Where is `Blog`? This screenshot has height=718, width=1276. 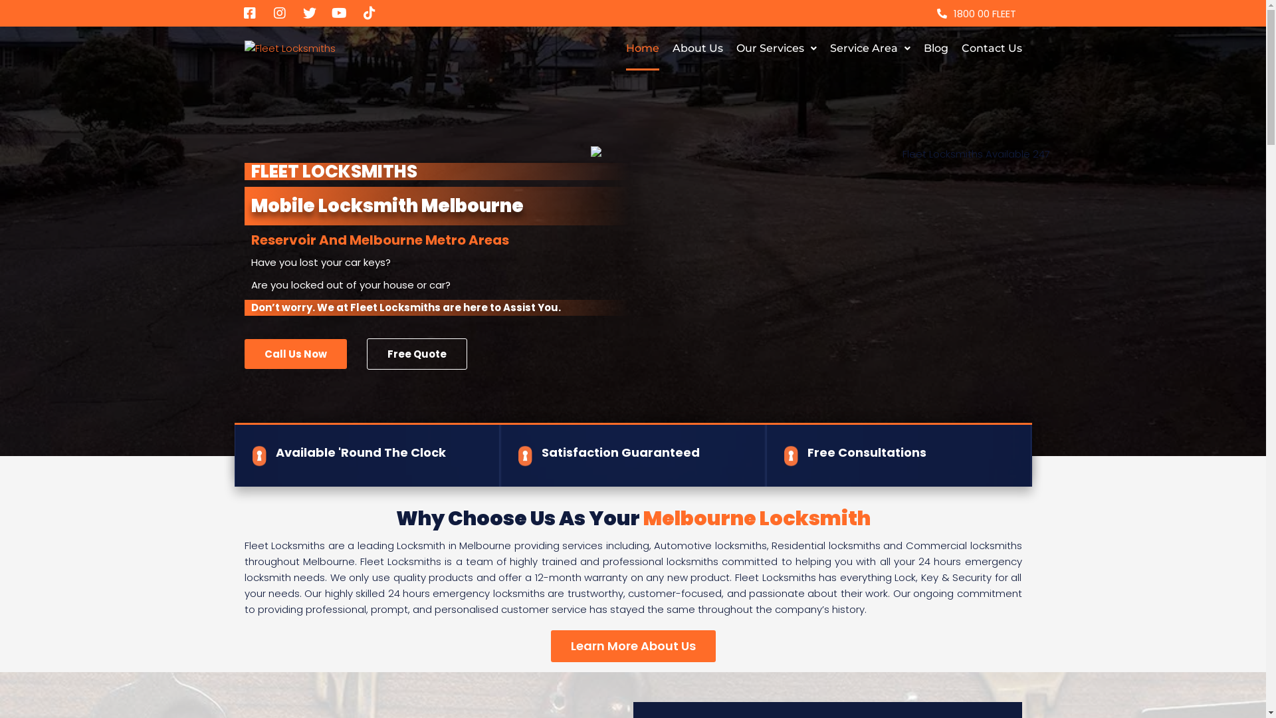
Blog is located at coordinates (936, 49).